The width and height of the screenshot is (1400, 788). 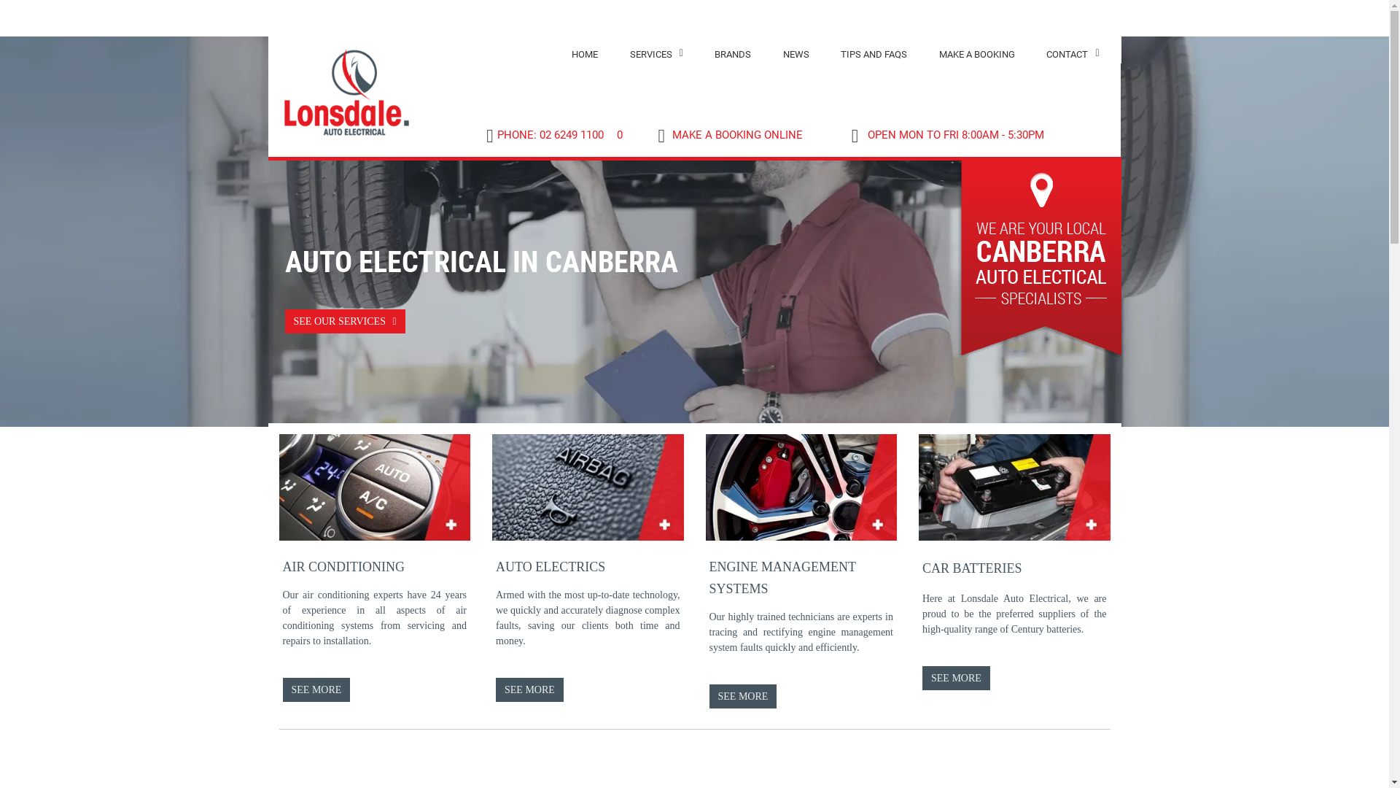 What do you see at coordinates (796, 54) in the screenshot?
I see `NEWS` at bounding box center [796, 54].